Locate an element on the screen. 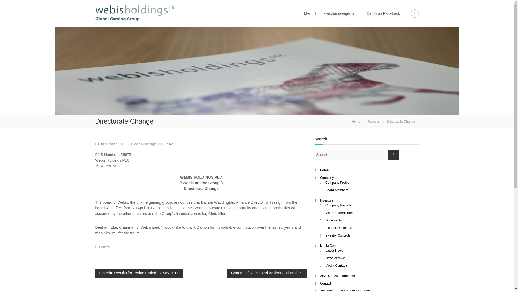  watchandwager.com is located at coordinates (341, 13).